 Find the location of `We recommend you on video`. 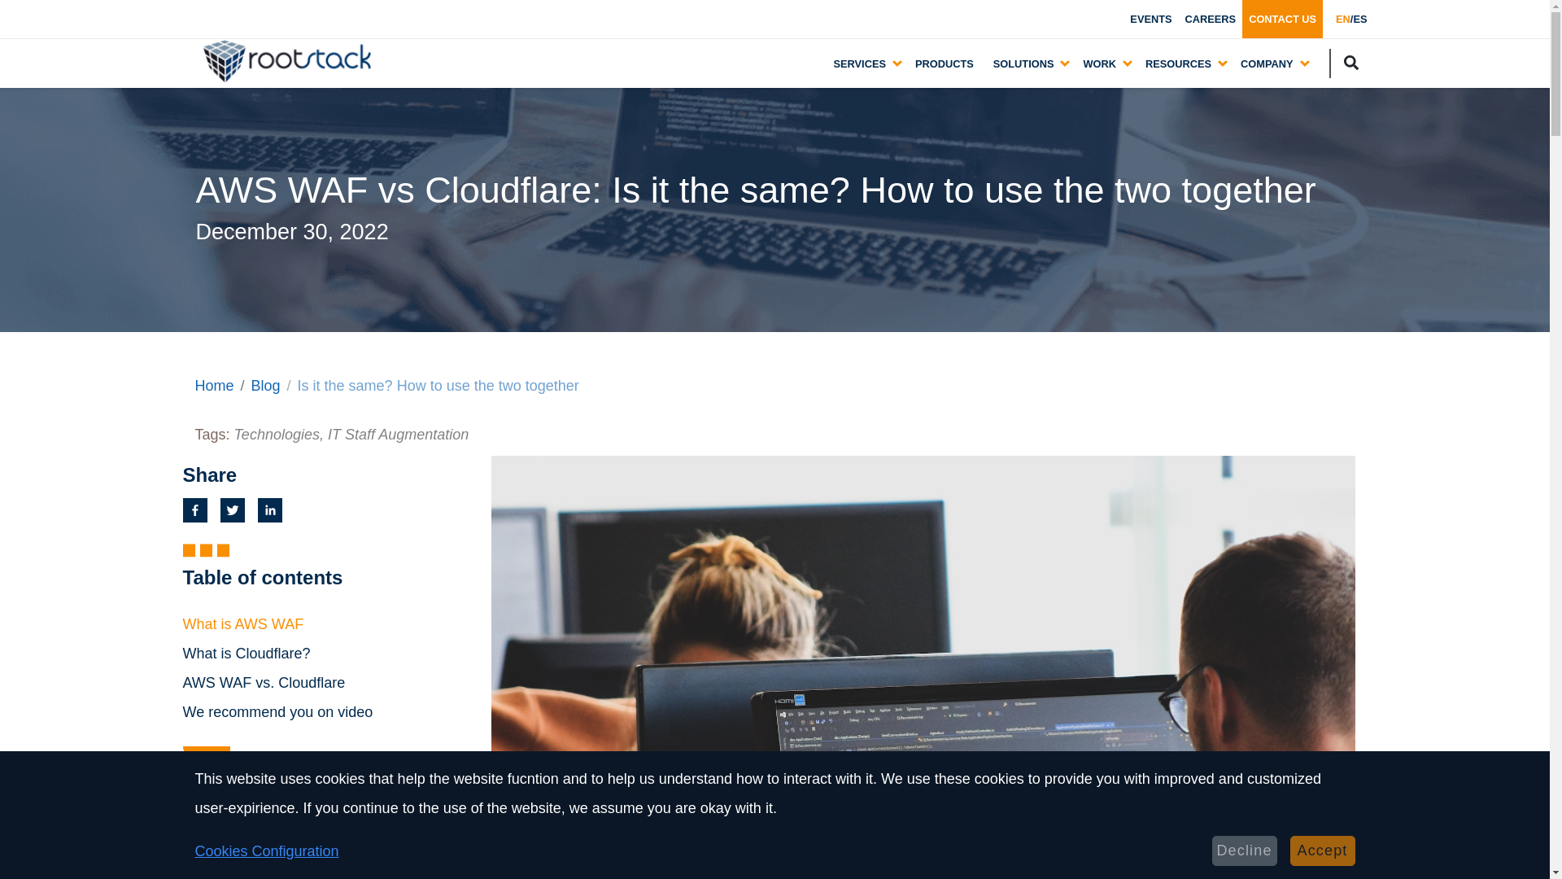

We recommend you on video is located at coordinates (277, 711).